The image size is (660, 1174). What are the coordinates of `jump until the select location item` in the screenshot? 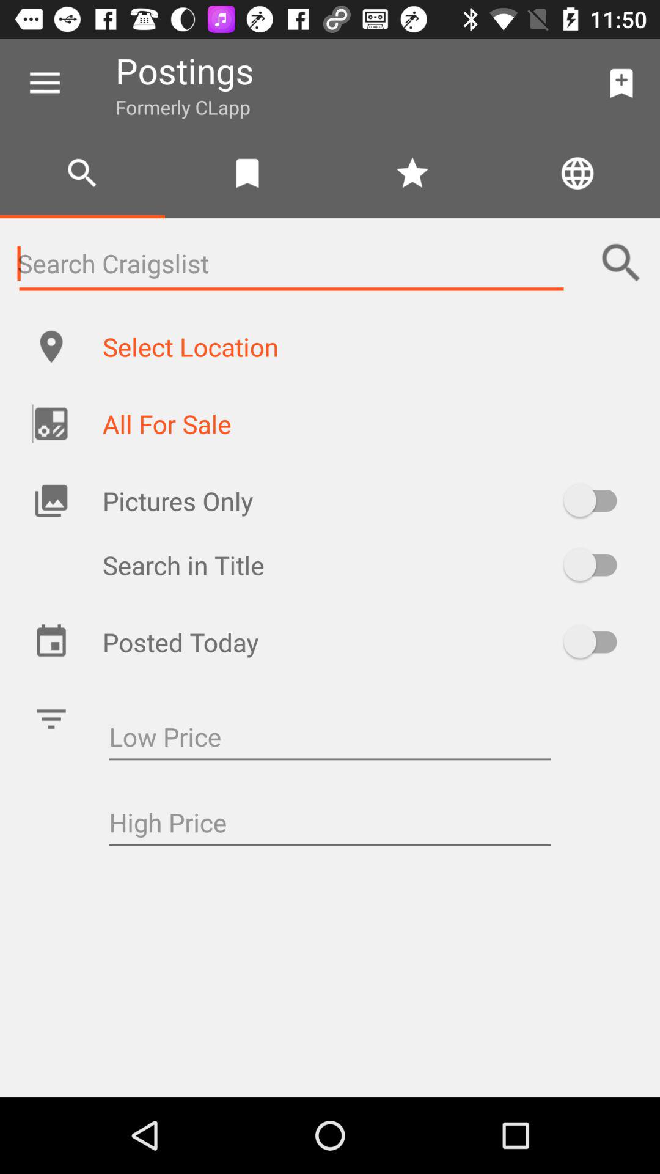 It's located at (369, 346).